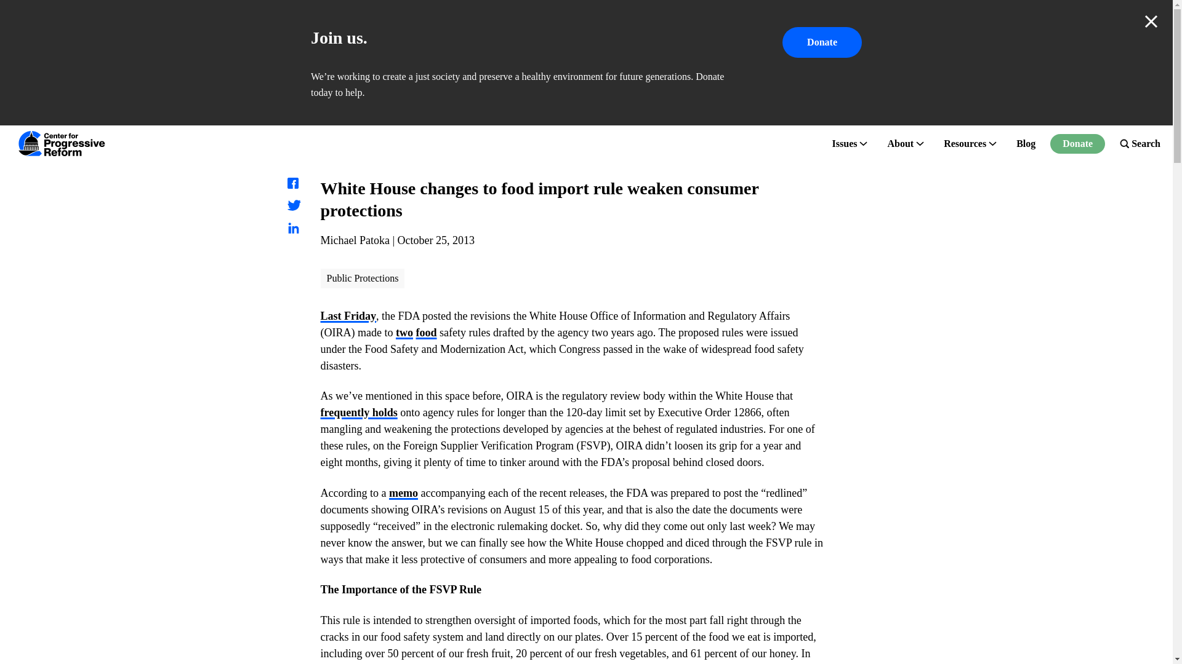 The image size is (1182, 664). I want to click on Resources, so click(964, 144).